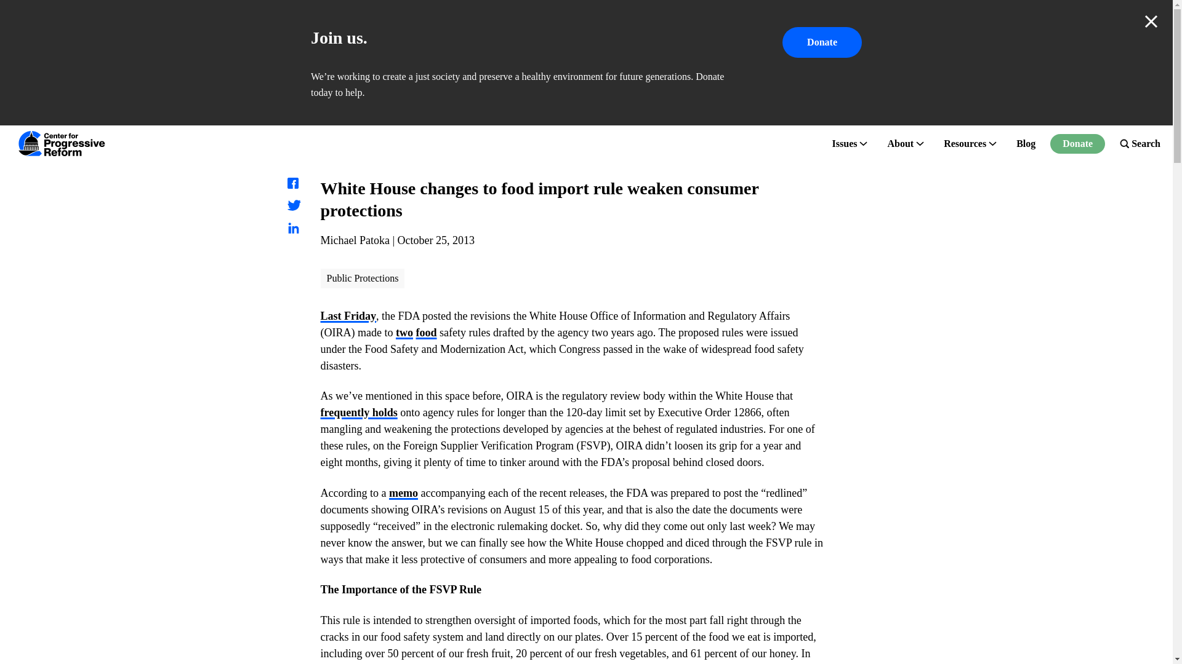 The image size is (1182, 664). I want to click on Resources, so click(964, 144).